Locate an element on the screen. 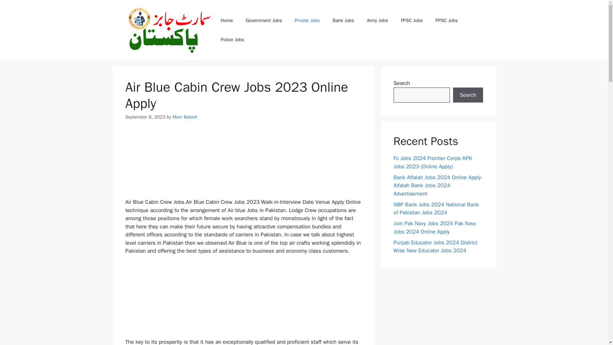 Image resolution: width=613 pixels, height=345 pixels. Bank Jobs is located at coordinates (343, 20).